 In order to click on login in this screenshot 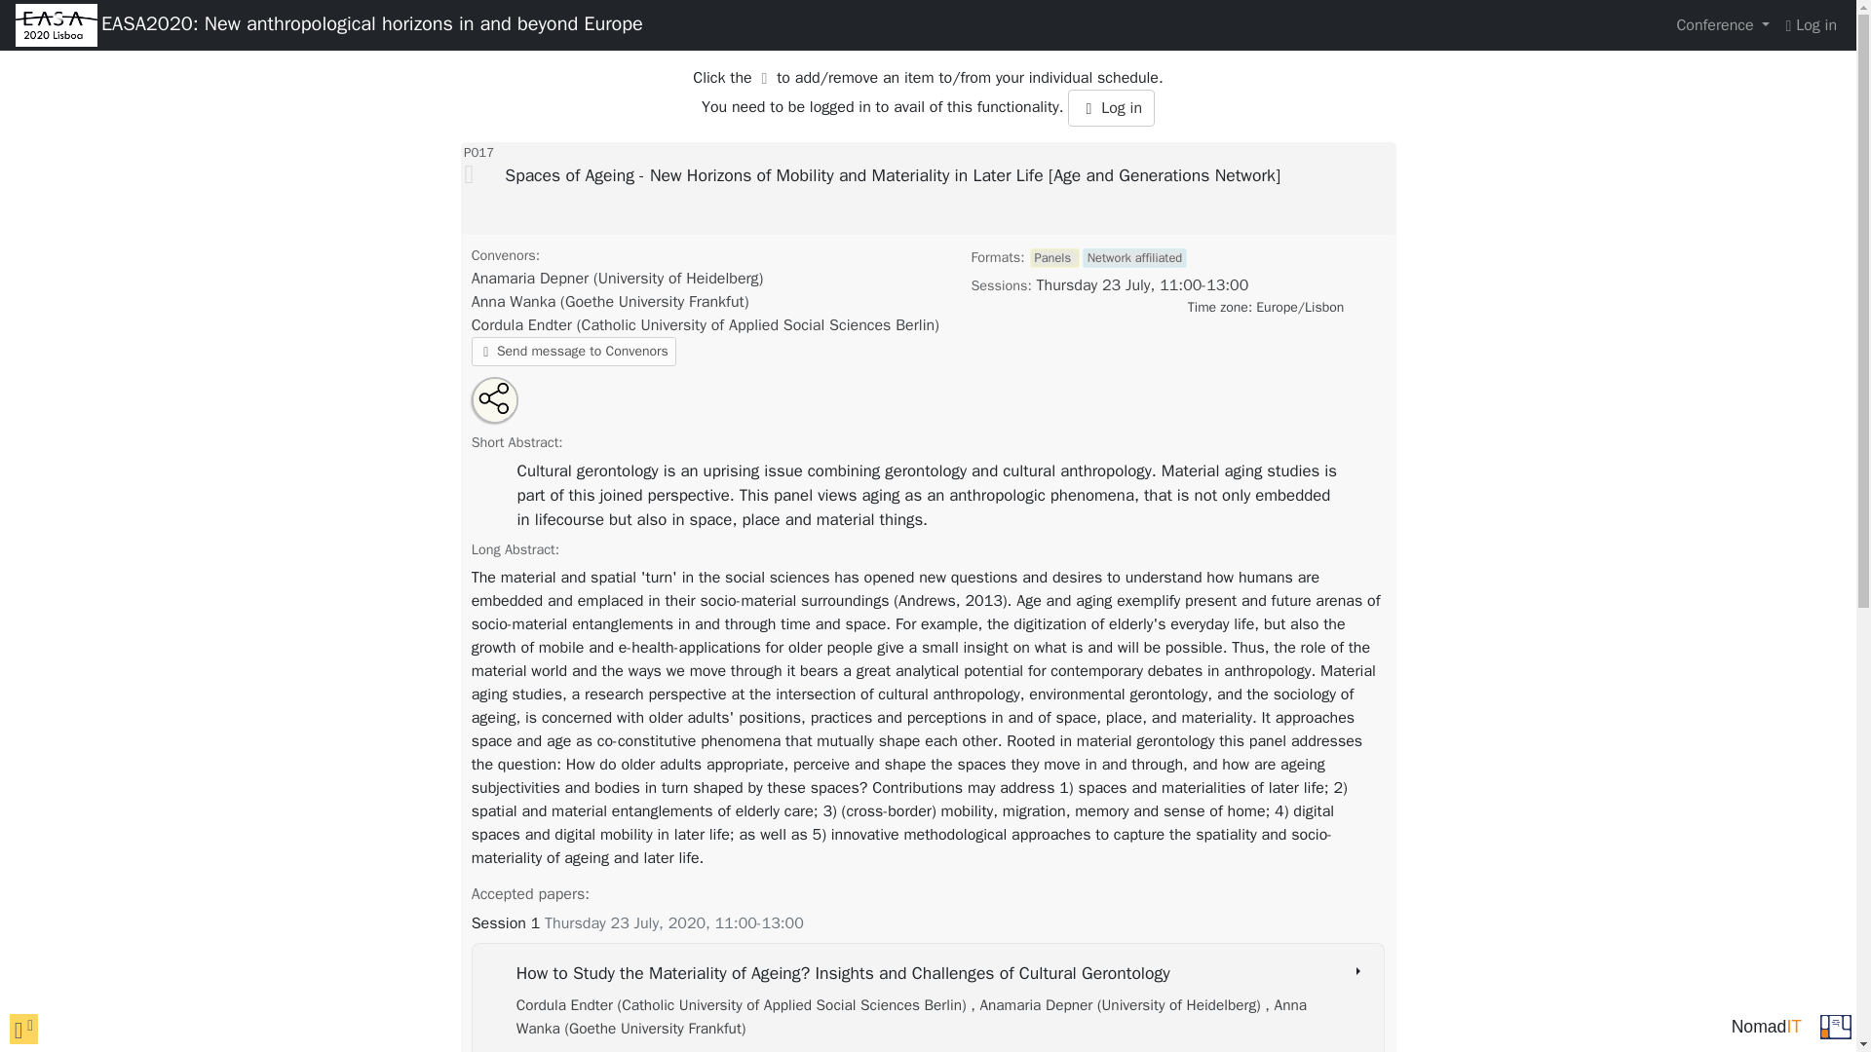, I will do `click(1811, 25)`.